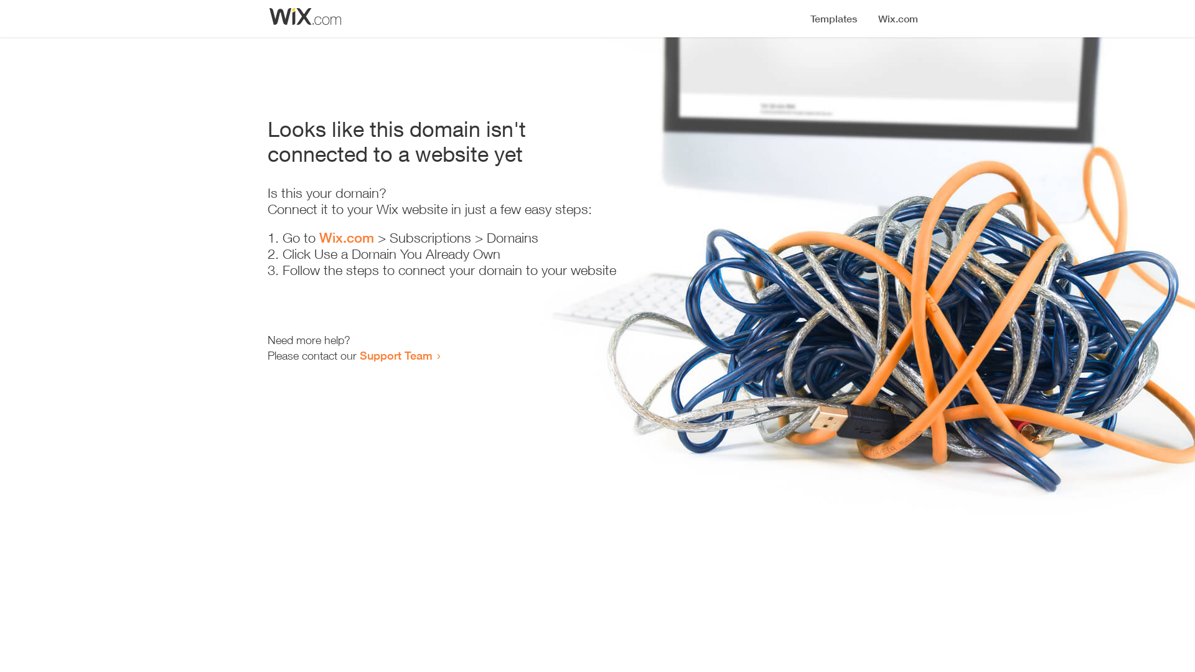 The image size is (1195, 672). I want to click on Support Team, so click(396, 355).